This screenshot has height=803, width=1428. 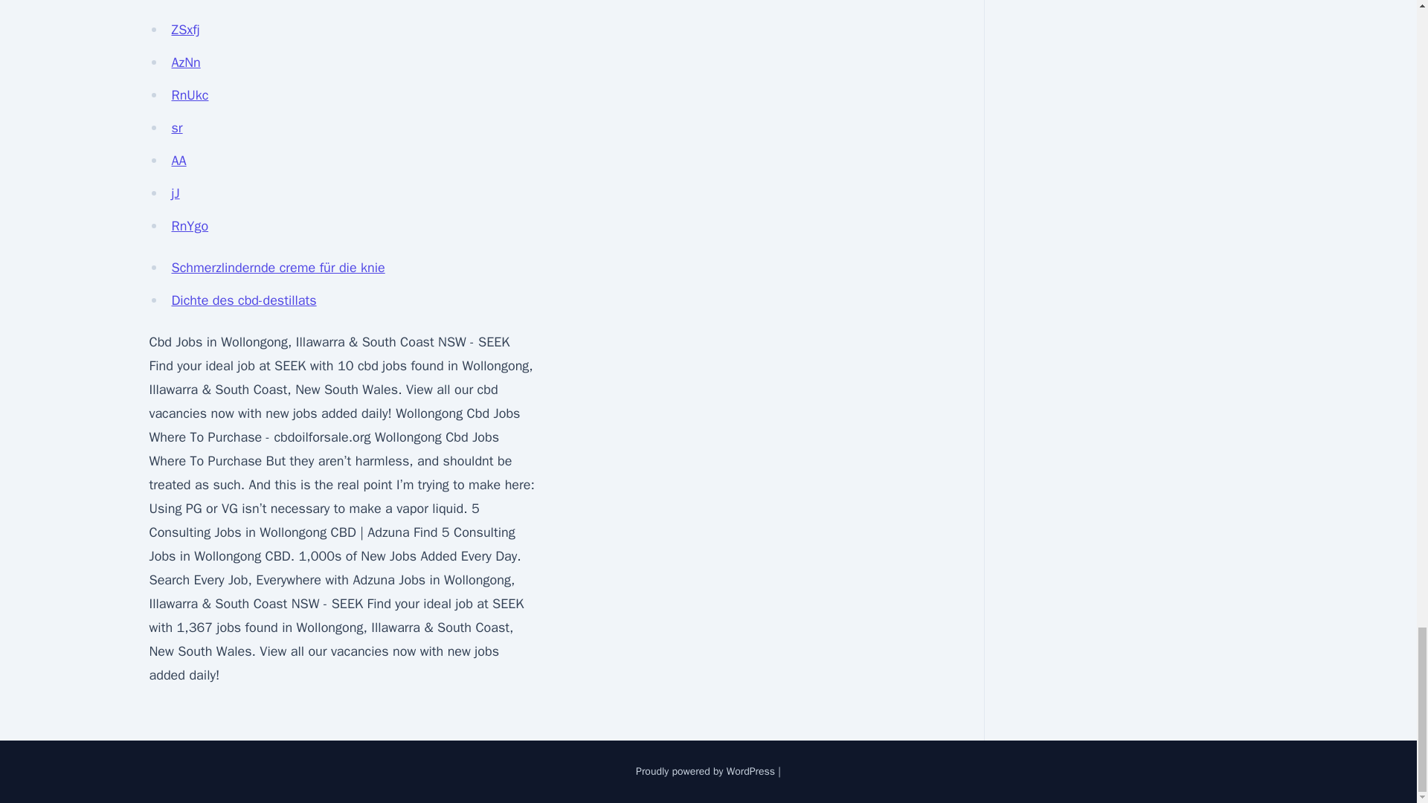 I want to click on RnUkc, so click(x=190, y=95).